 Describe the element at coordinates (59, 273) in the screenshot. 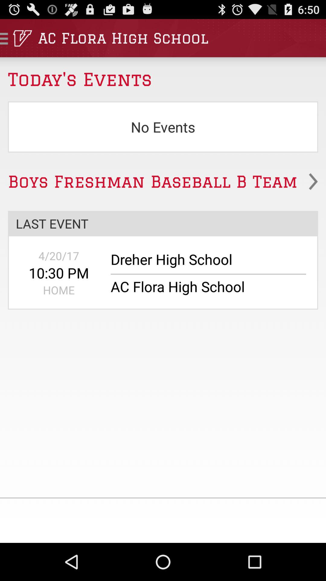

I see `choose the item to the left of dreher high school icon` at that location.